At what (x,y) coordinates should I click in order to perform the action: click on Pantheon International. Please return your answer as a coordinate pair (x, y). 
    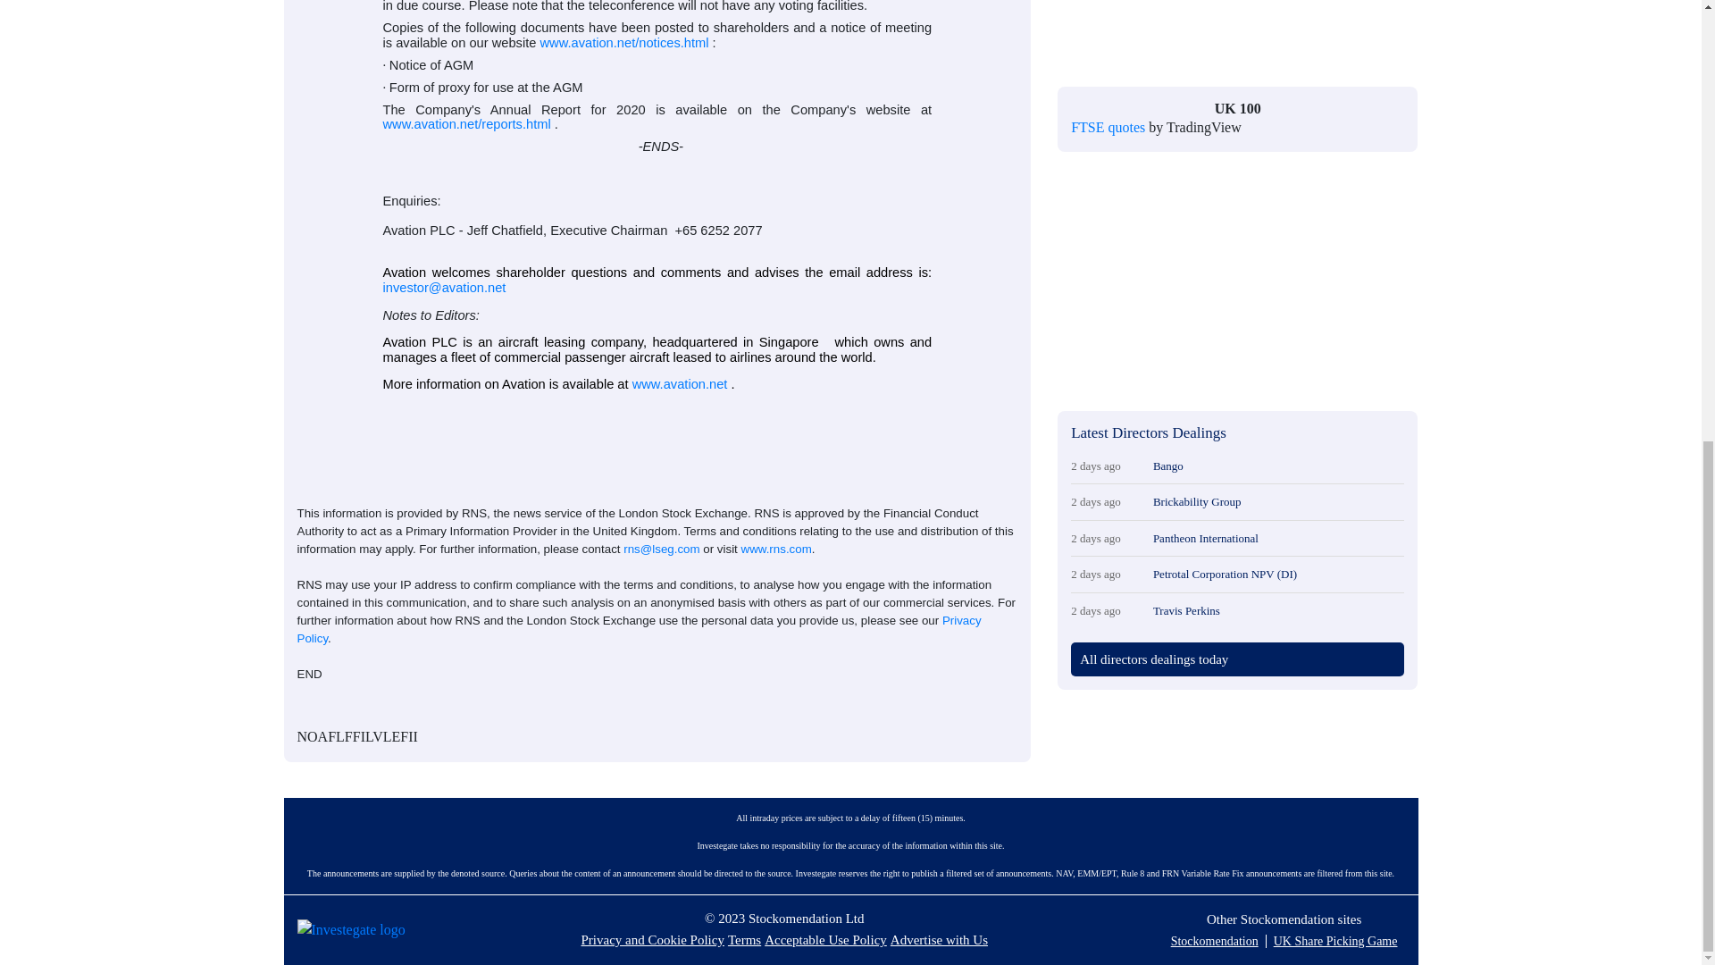
    Looking at the image, I should click on (1278, 538).